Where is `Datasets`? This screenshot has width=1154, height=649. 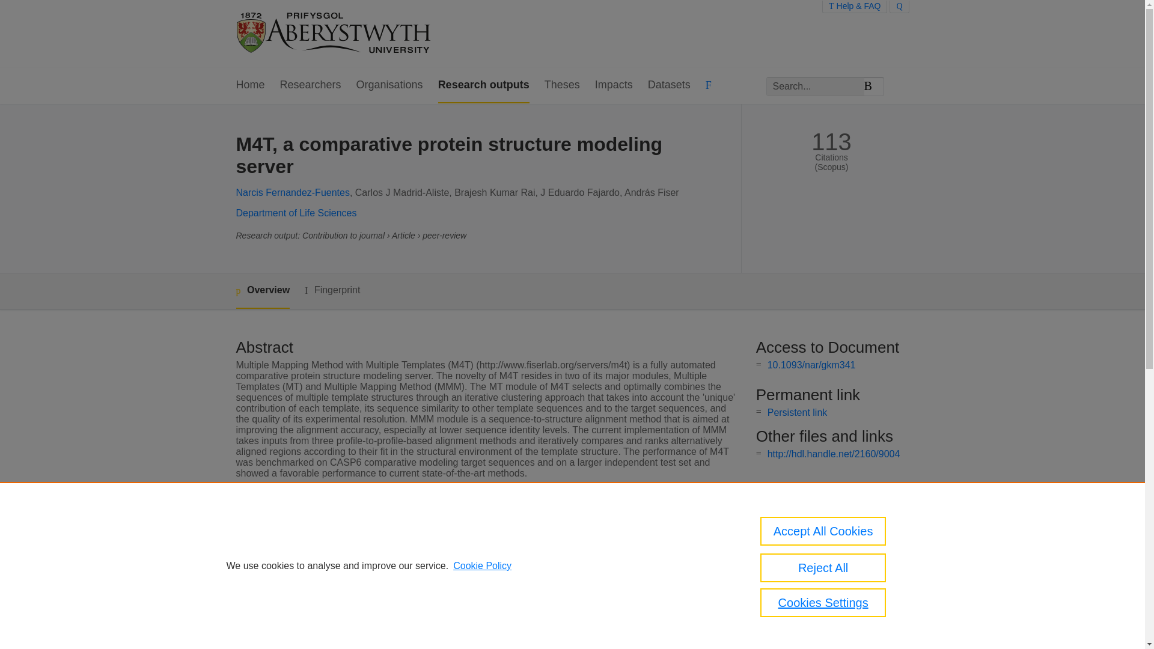
Datasets is located at coordinates (668, 85).